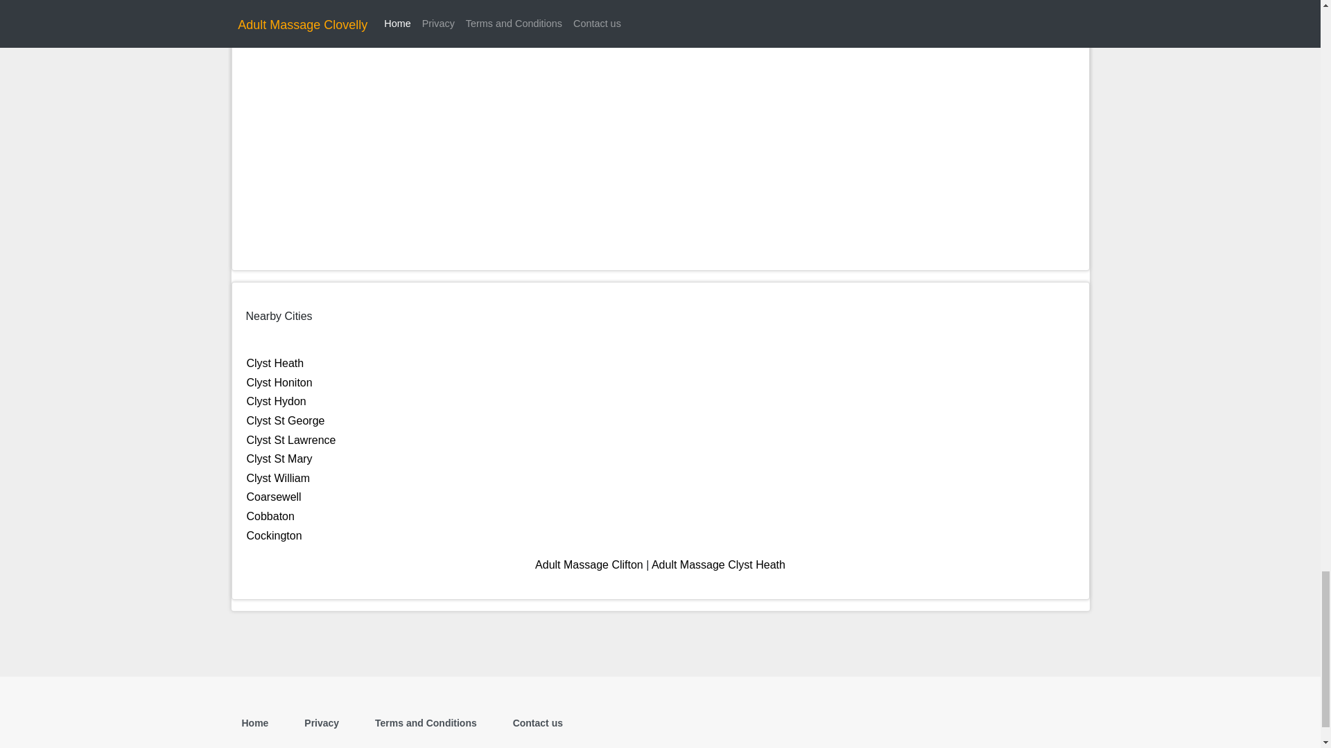  I want to click on Clyst Honiton, so click(279, 382).